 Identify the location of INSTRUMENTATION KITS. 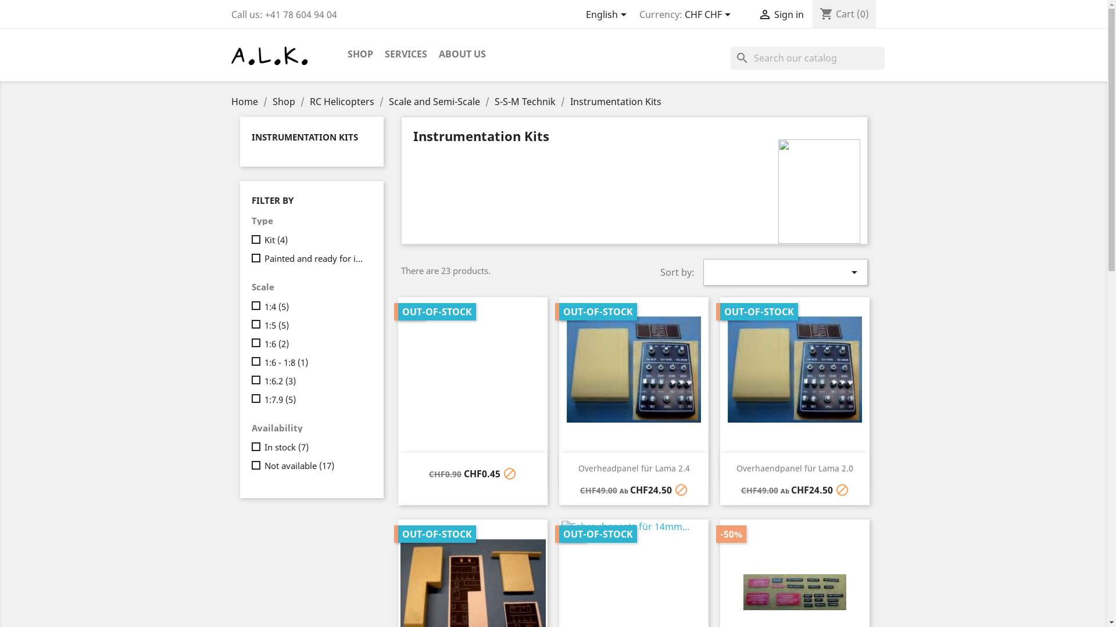
(305, 137).